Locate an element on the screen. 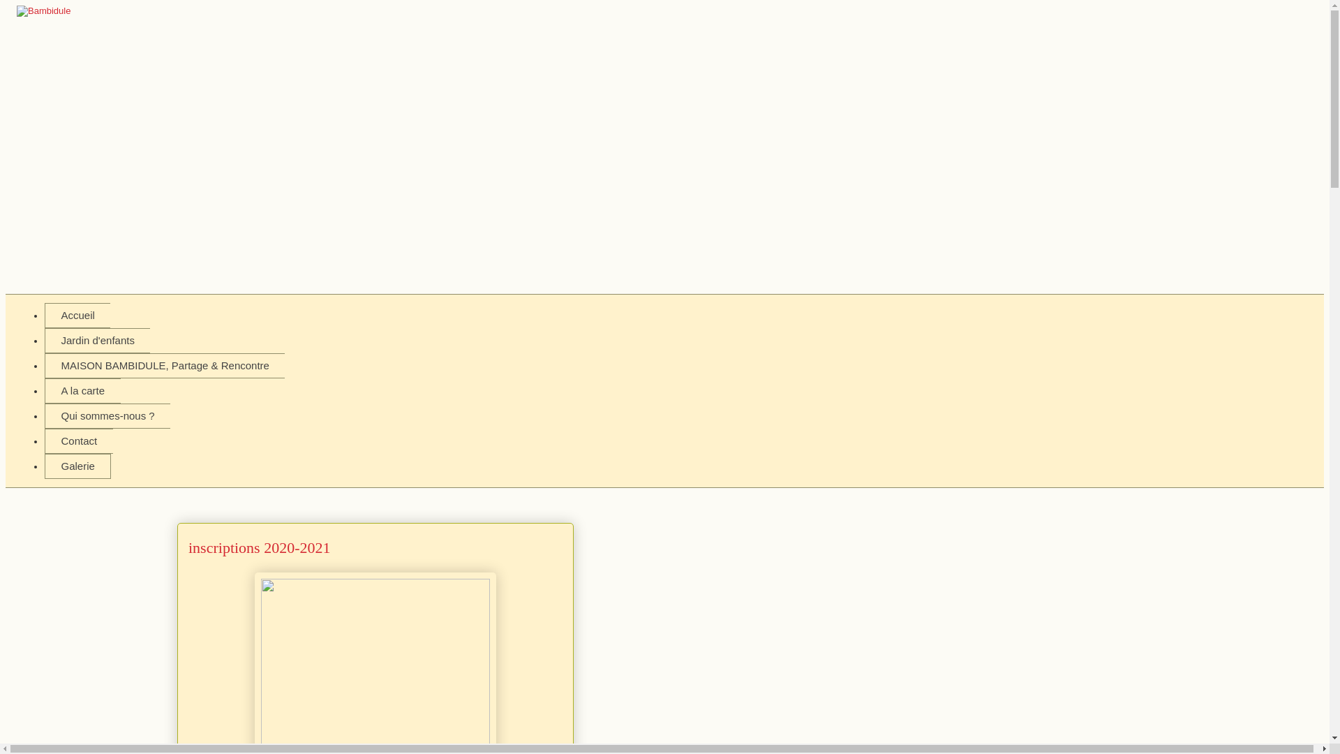 The height and width of the screenshot is (754, 1340). Qui sommes-nous ? is located at coordinates (107, 416).